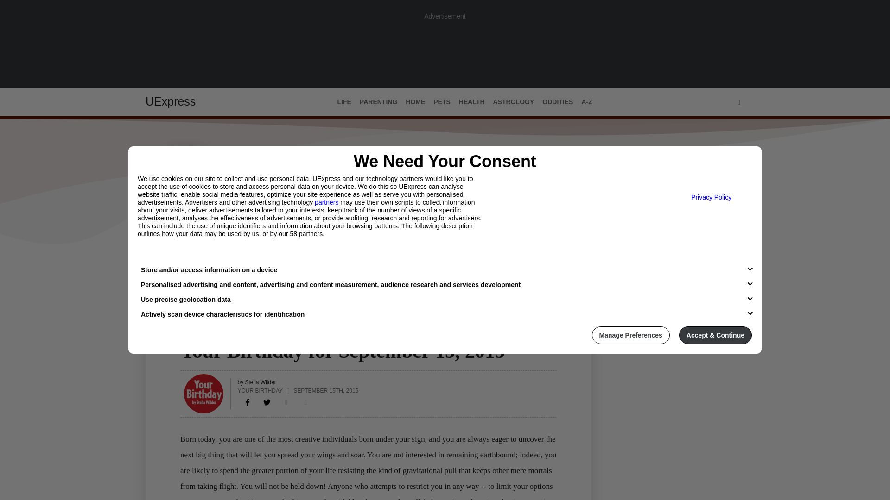  Describe the element at coordinates (415, 102) in the screenshot. I see `HOME` at that location.